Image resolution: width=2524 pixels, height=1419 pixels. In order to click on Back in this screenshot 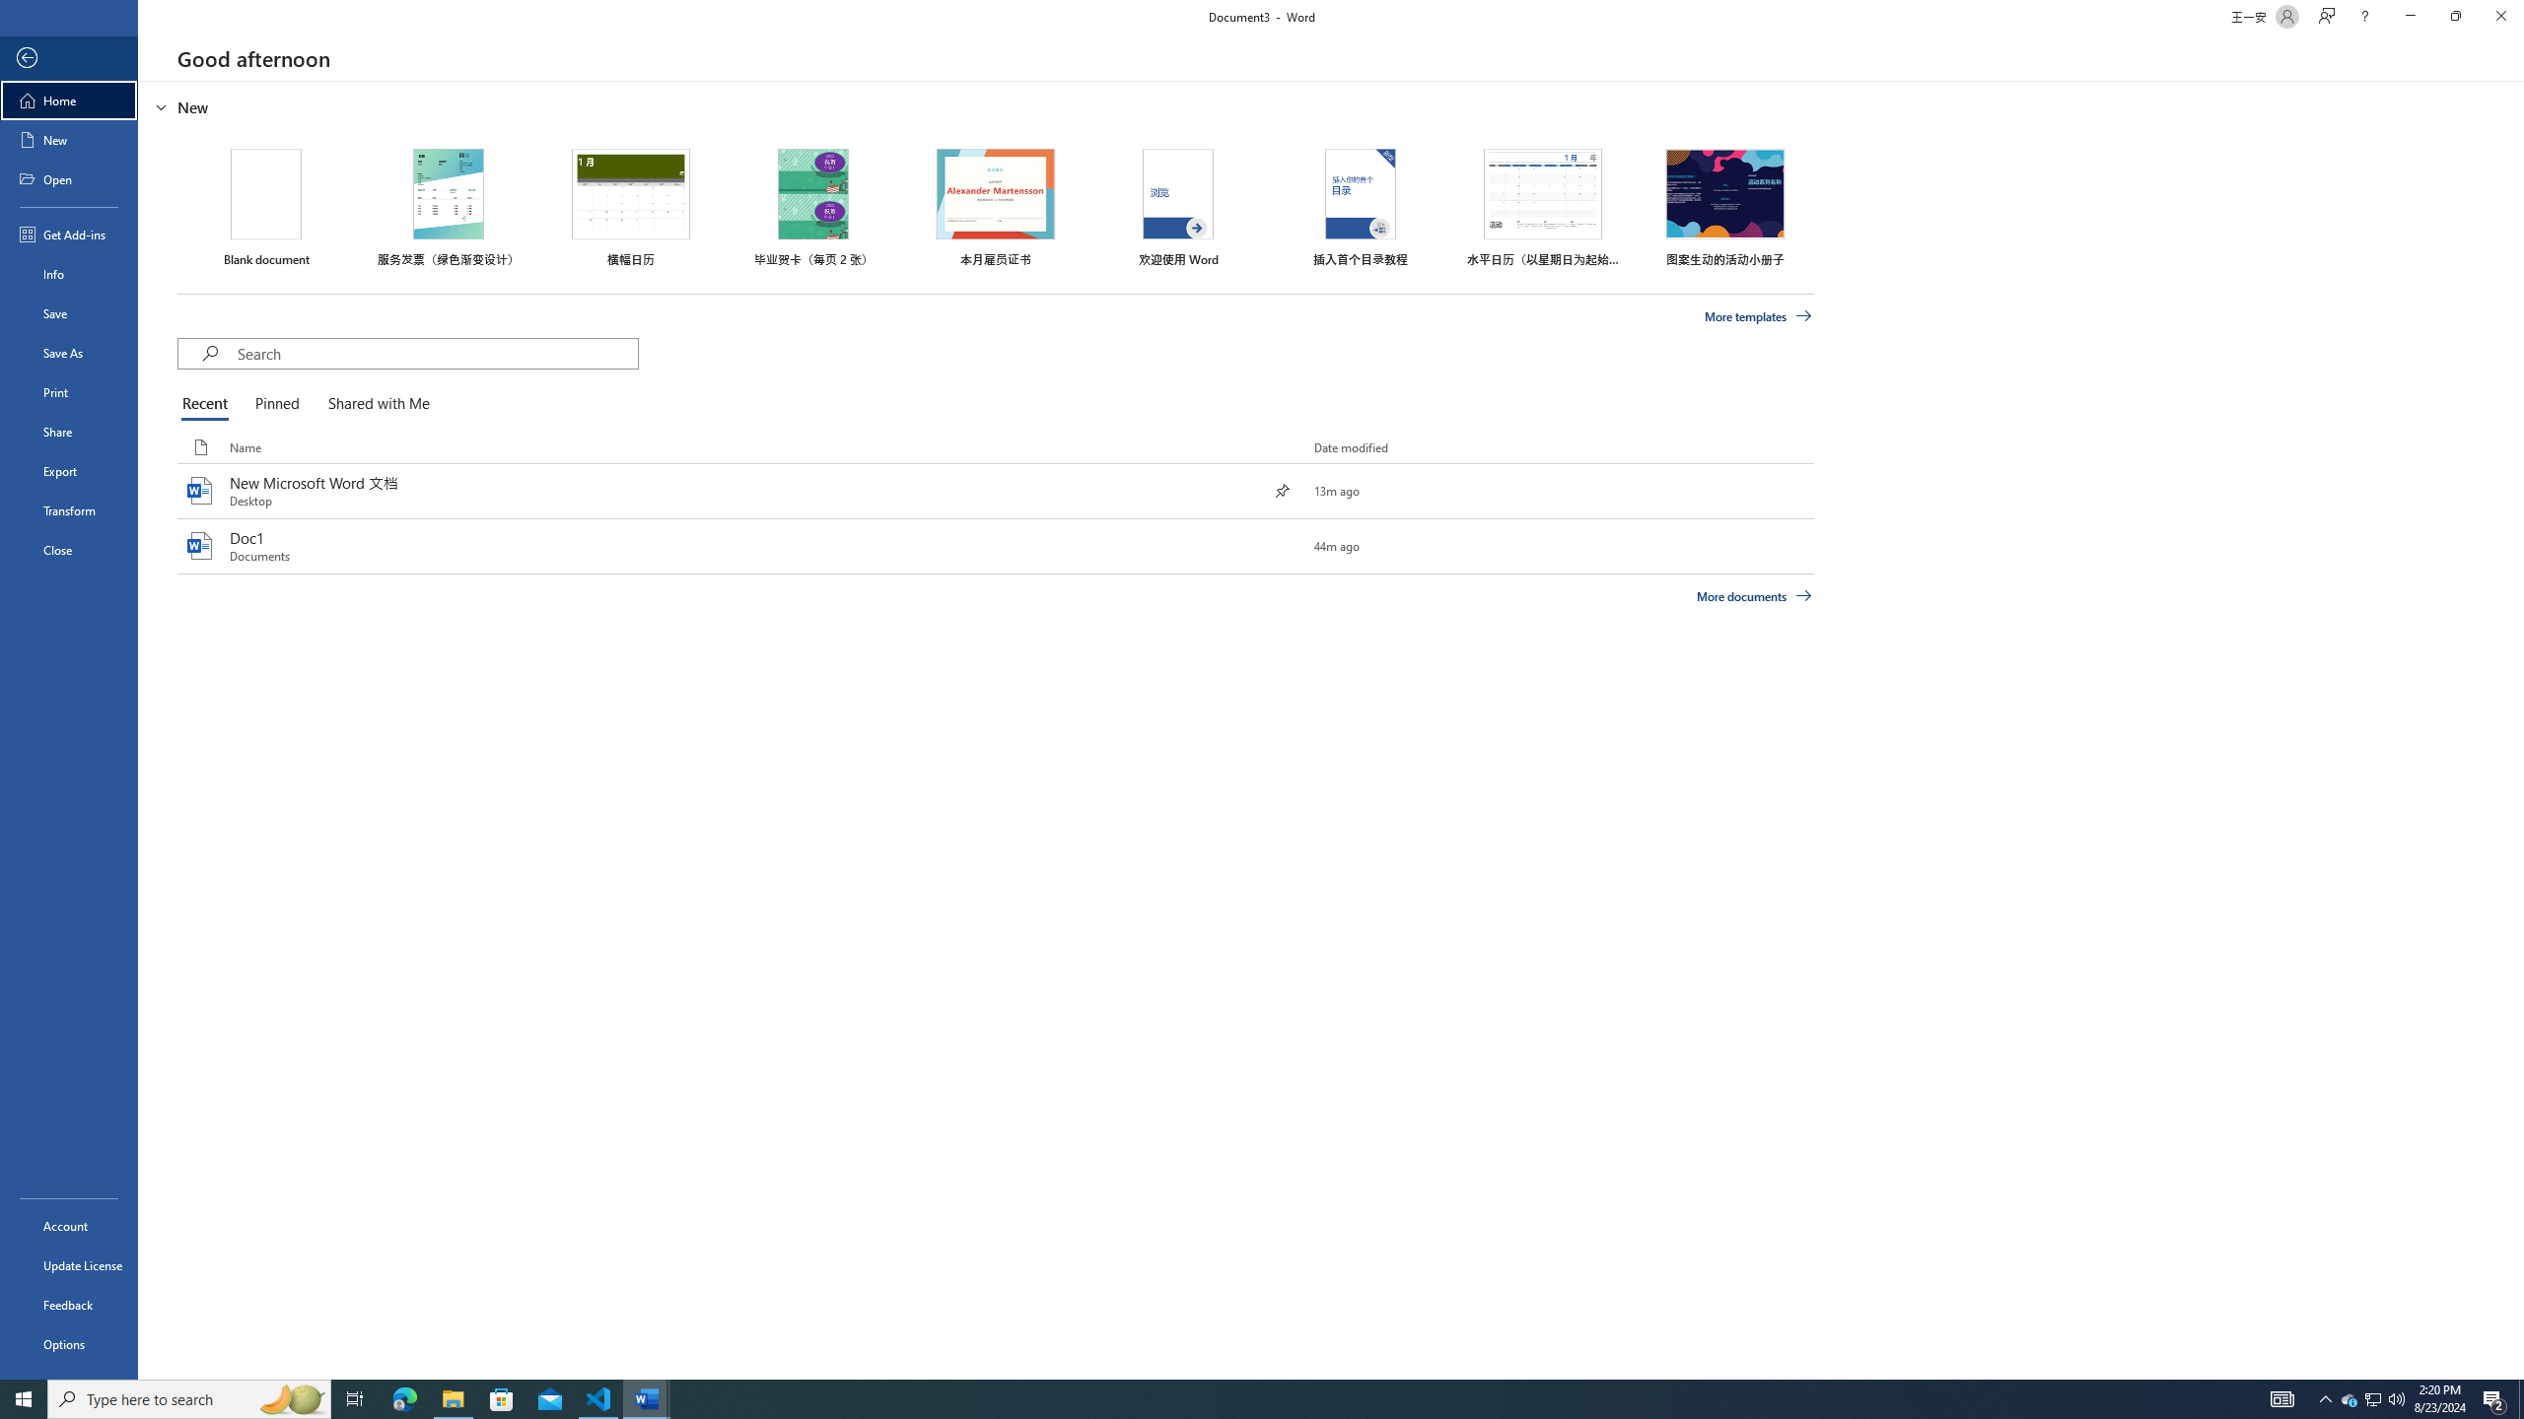, I will do `click(69, 59)`.